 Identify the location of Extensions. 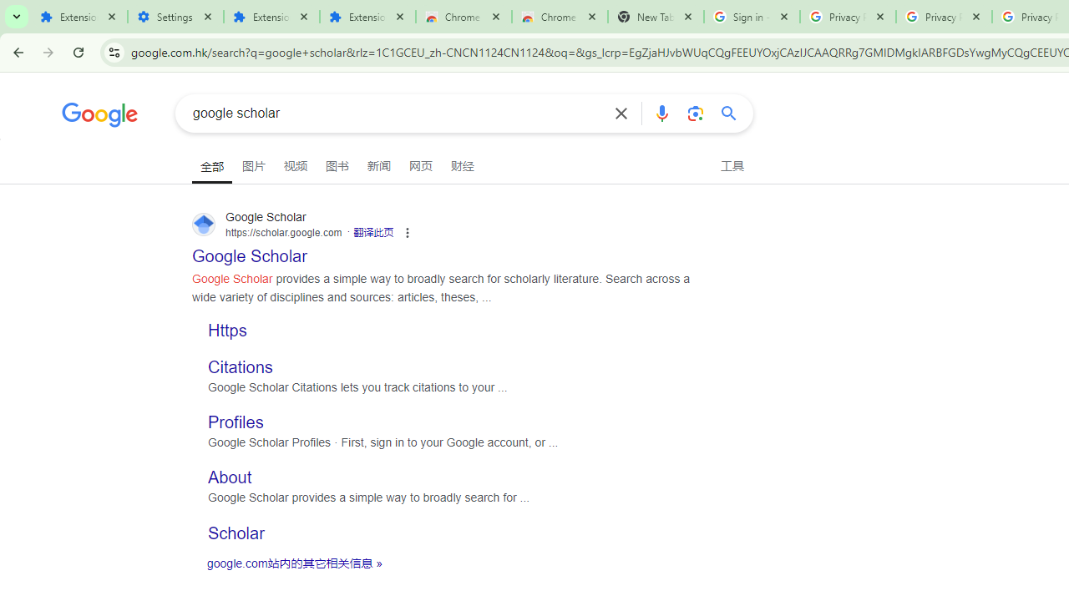
(367, 17).